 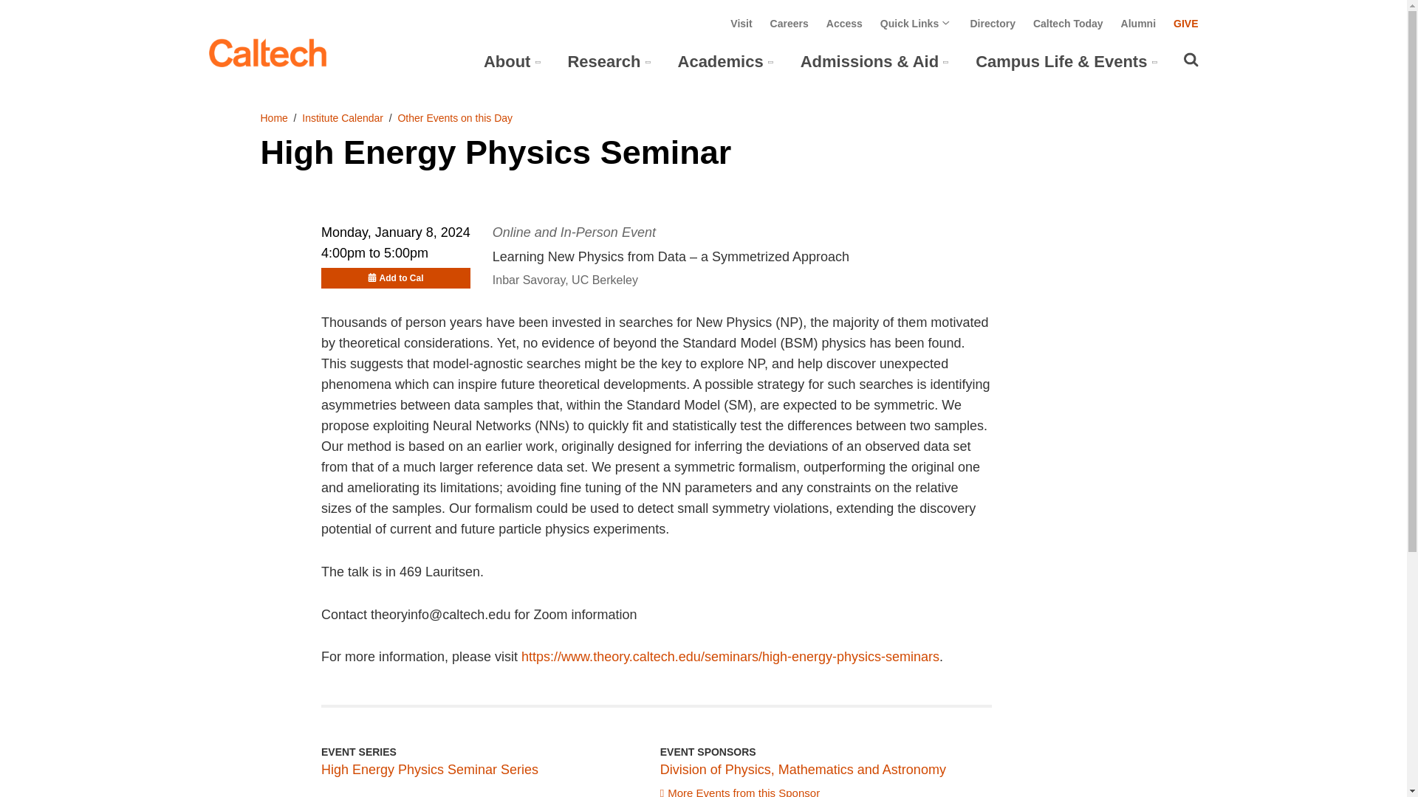 I want to click on Directory, so click(x=993, y=23).